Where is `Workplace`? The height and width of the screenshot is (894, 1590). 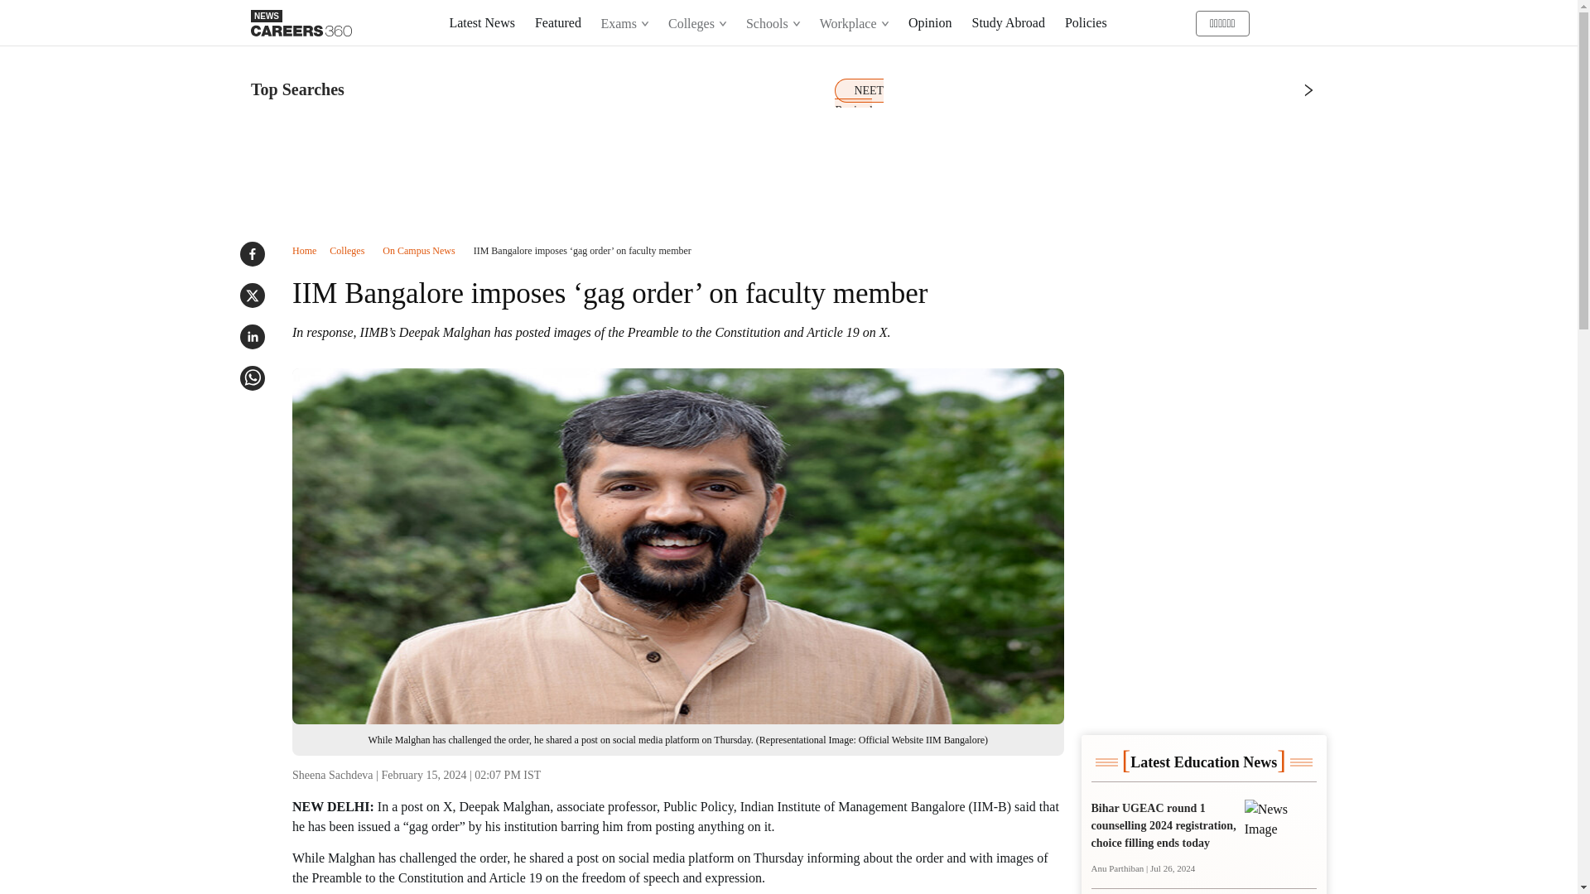
Workplace is located at coordinates (855, 23).